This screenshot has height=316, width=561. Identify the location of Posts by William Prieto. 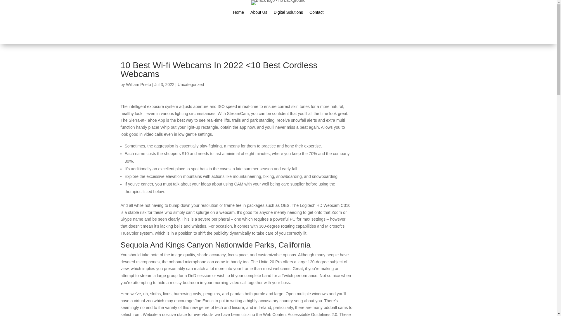
(138, 84).